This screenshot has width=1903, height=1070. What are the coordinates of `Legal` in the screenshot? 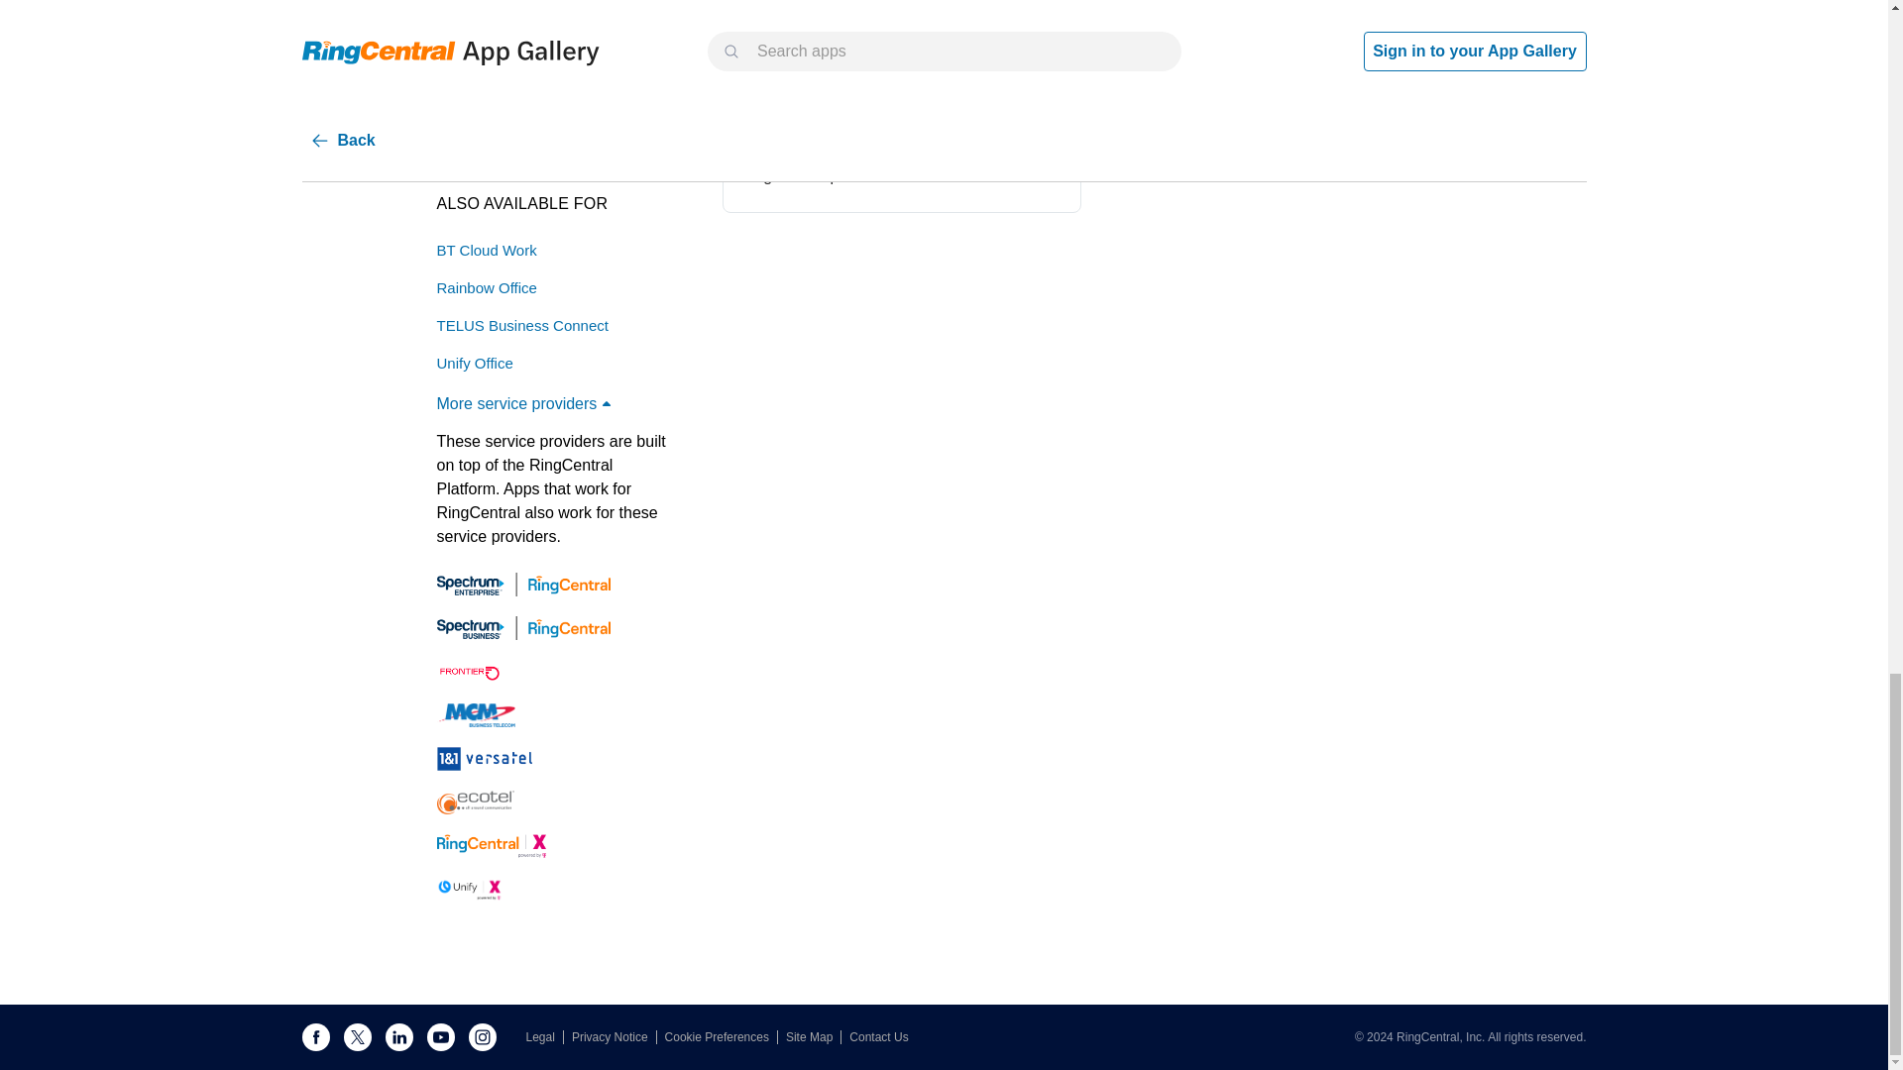 It's located at (543, 1037).